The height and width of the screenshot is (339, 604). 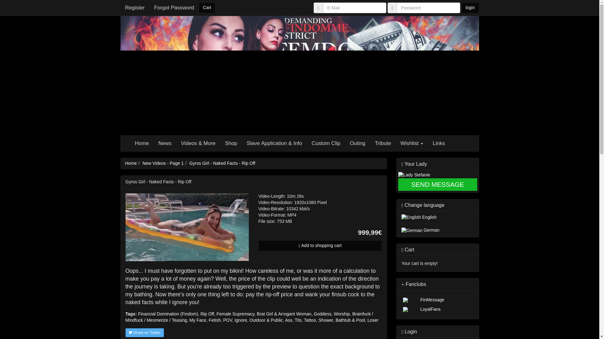 What do you see at coordinates (163, 163) in the screenshot?
I see `New Videos - Page 1` at bounding box center [163, 163].